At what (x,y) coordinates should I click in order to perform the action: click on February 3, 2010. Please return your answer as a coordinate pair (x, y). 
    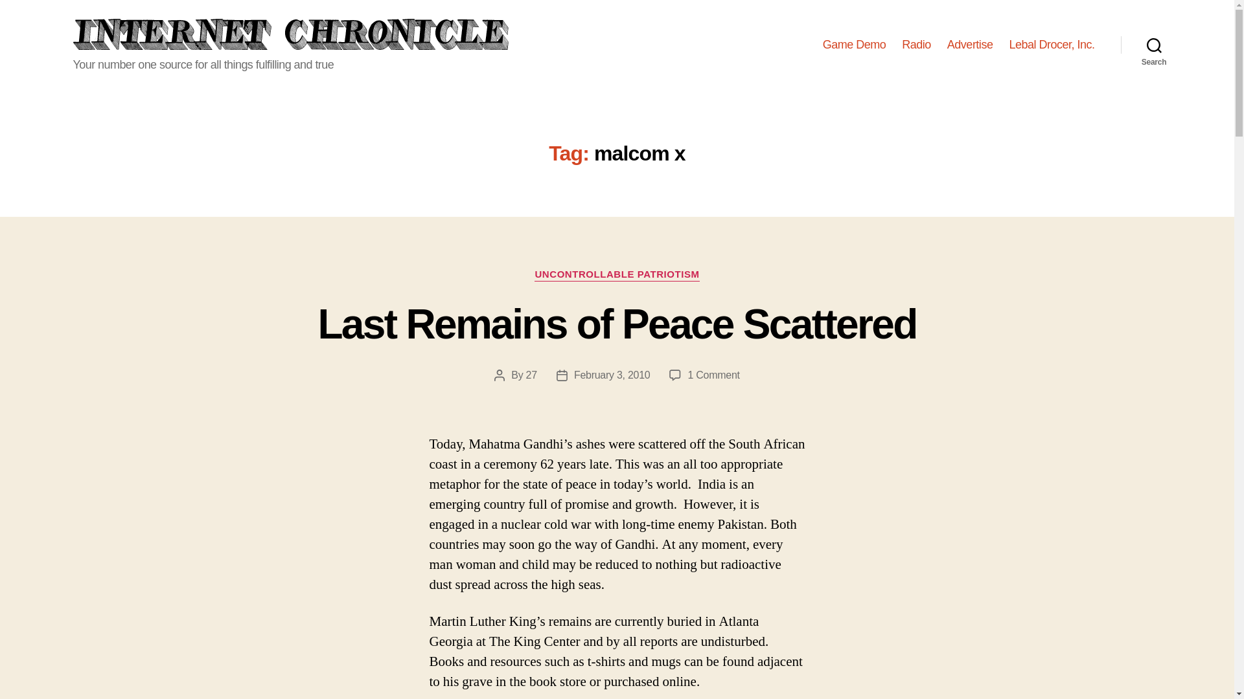
    Looking at the image, I should click on (612, 375).